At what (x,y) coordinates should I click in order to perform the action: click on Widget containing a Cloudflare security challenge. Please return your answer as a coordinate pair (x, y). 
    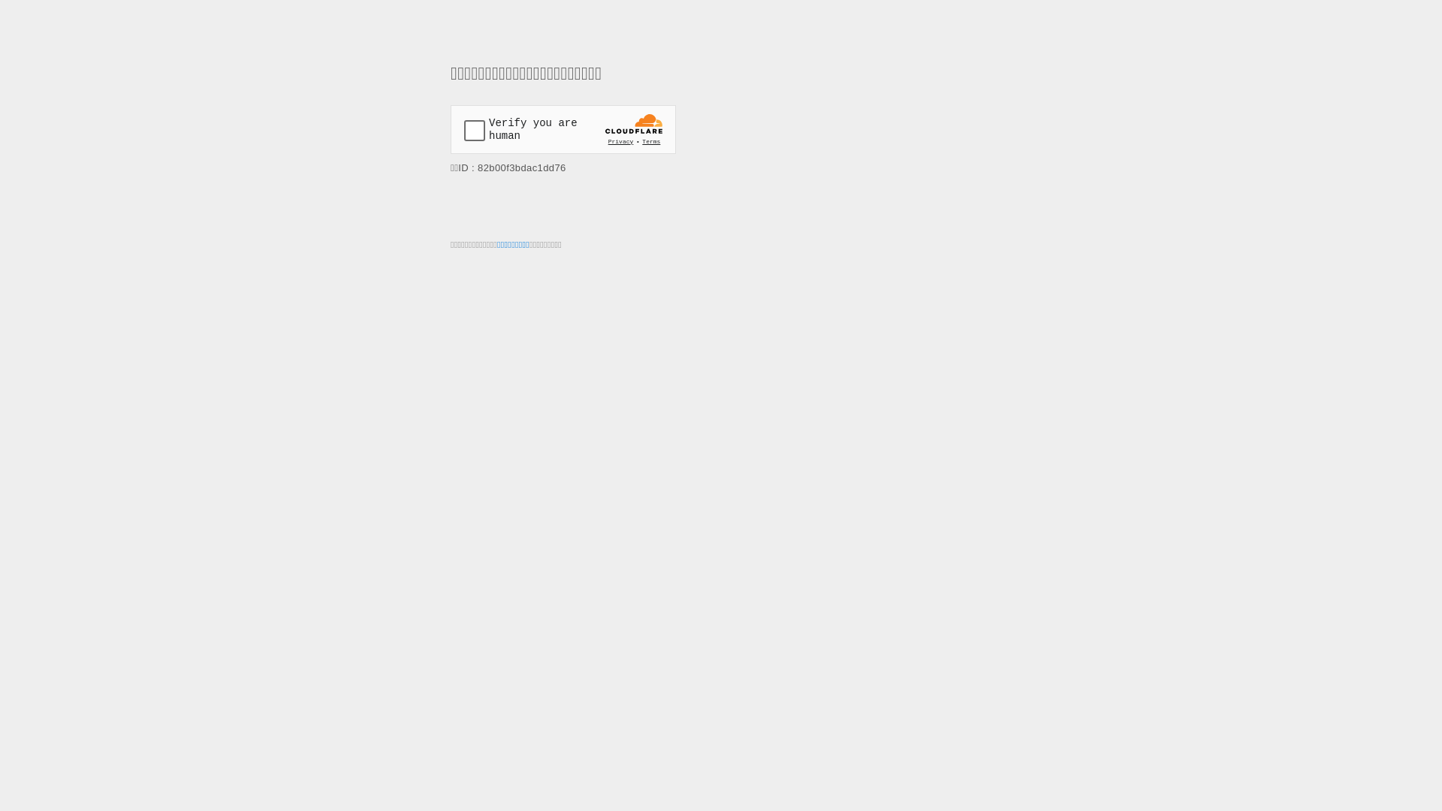
    Looking at the image, I should click on (563, 129).